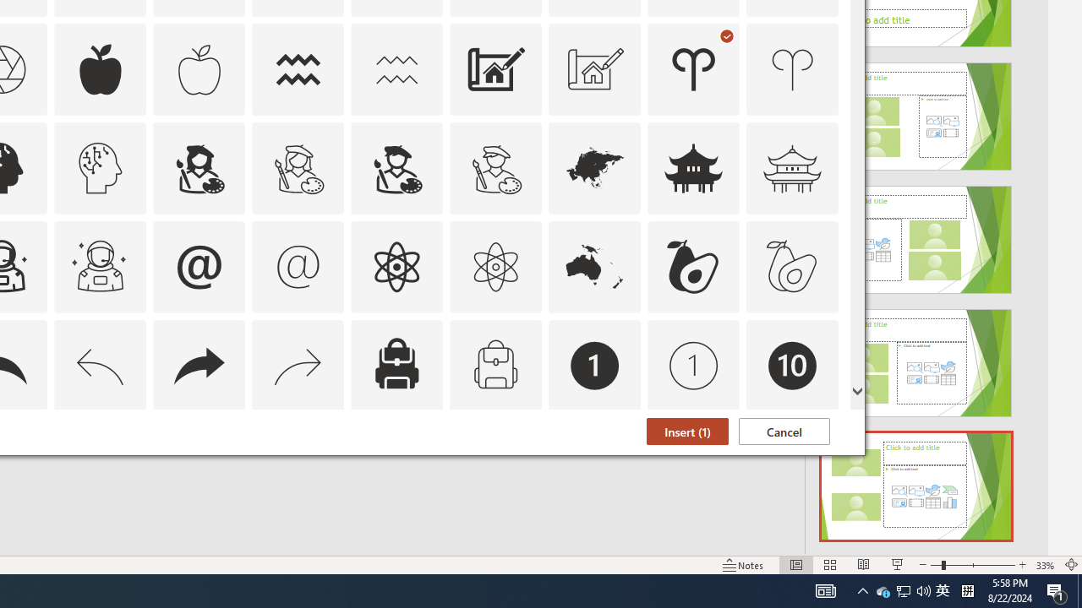  Describe the element at coordinates (199, 69) in the screenshot. I see `AutomationID: Icons_Apple_M` at that location.